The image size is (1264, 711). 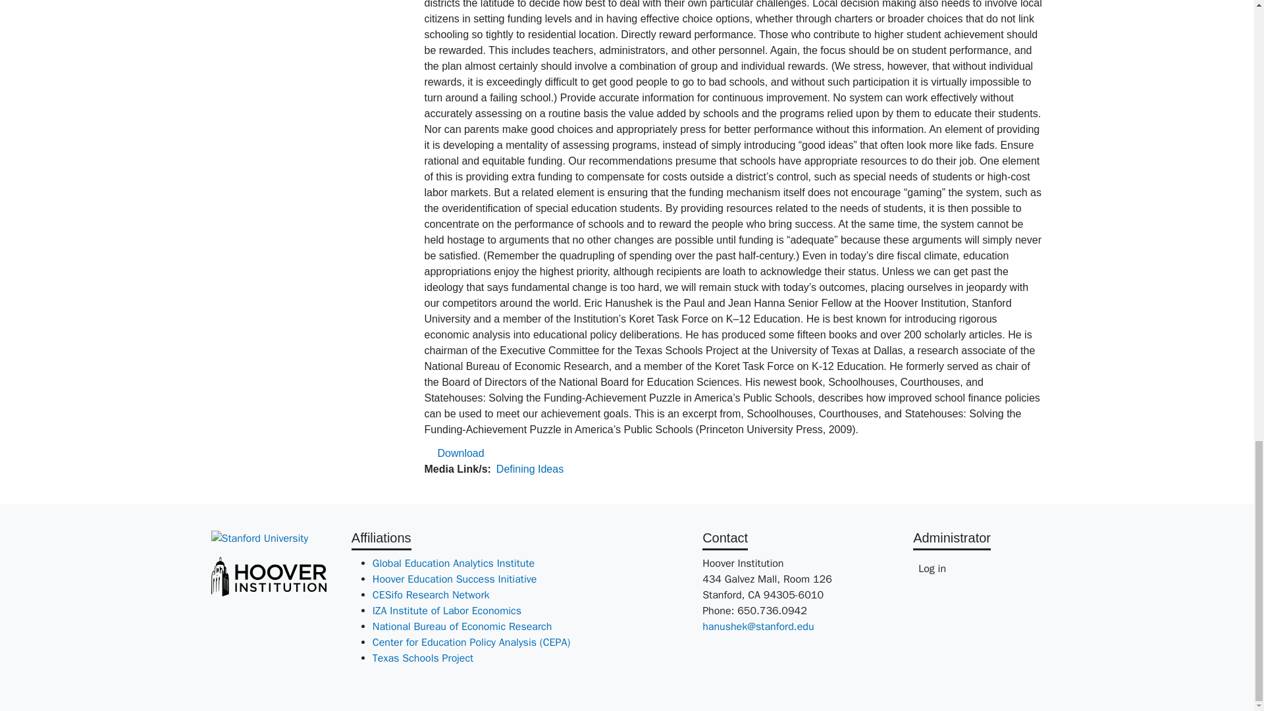 What do you see at coordinates (461, 453) in the screenshot?
I see `Download` at bounding box center [461, 453].